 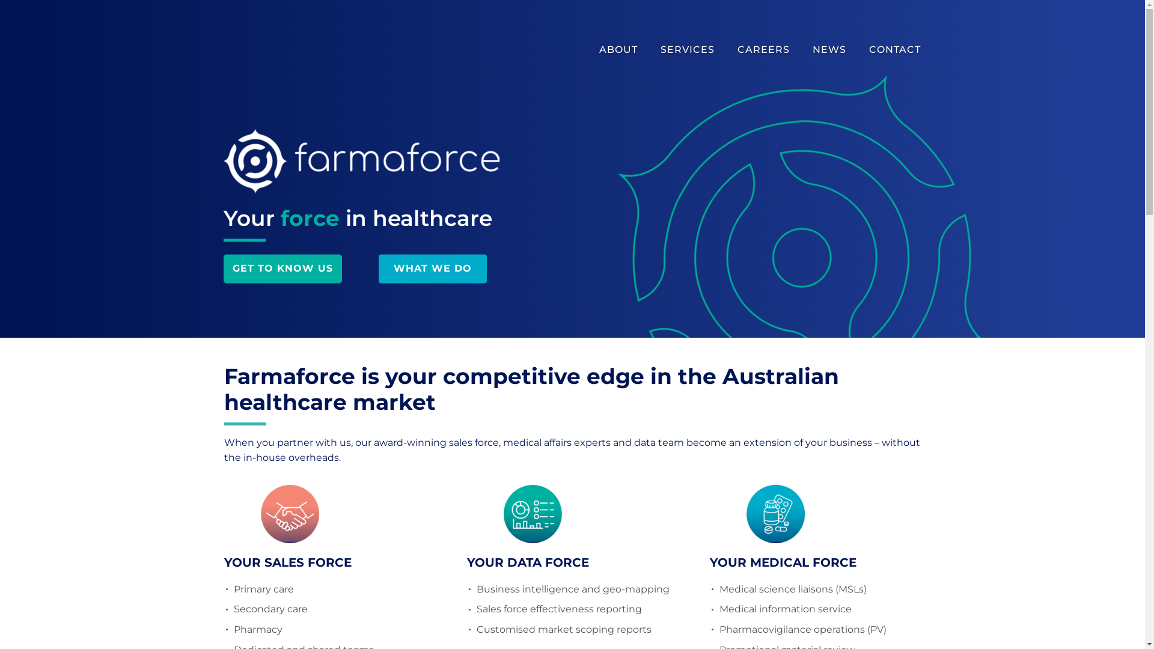 What do you see at coordinates (783, 562) in the screenshot?
I see `YOUR MEDICAL FORCE` at bounding box center [783, 562].